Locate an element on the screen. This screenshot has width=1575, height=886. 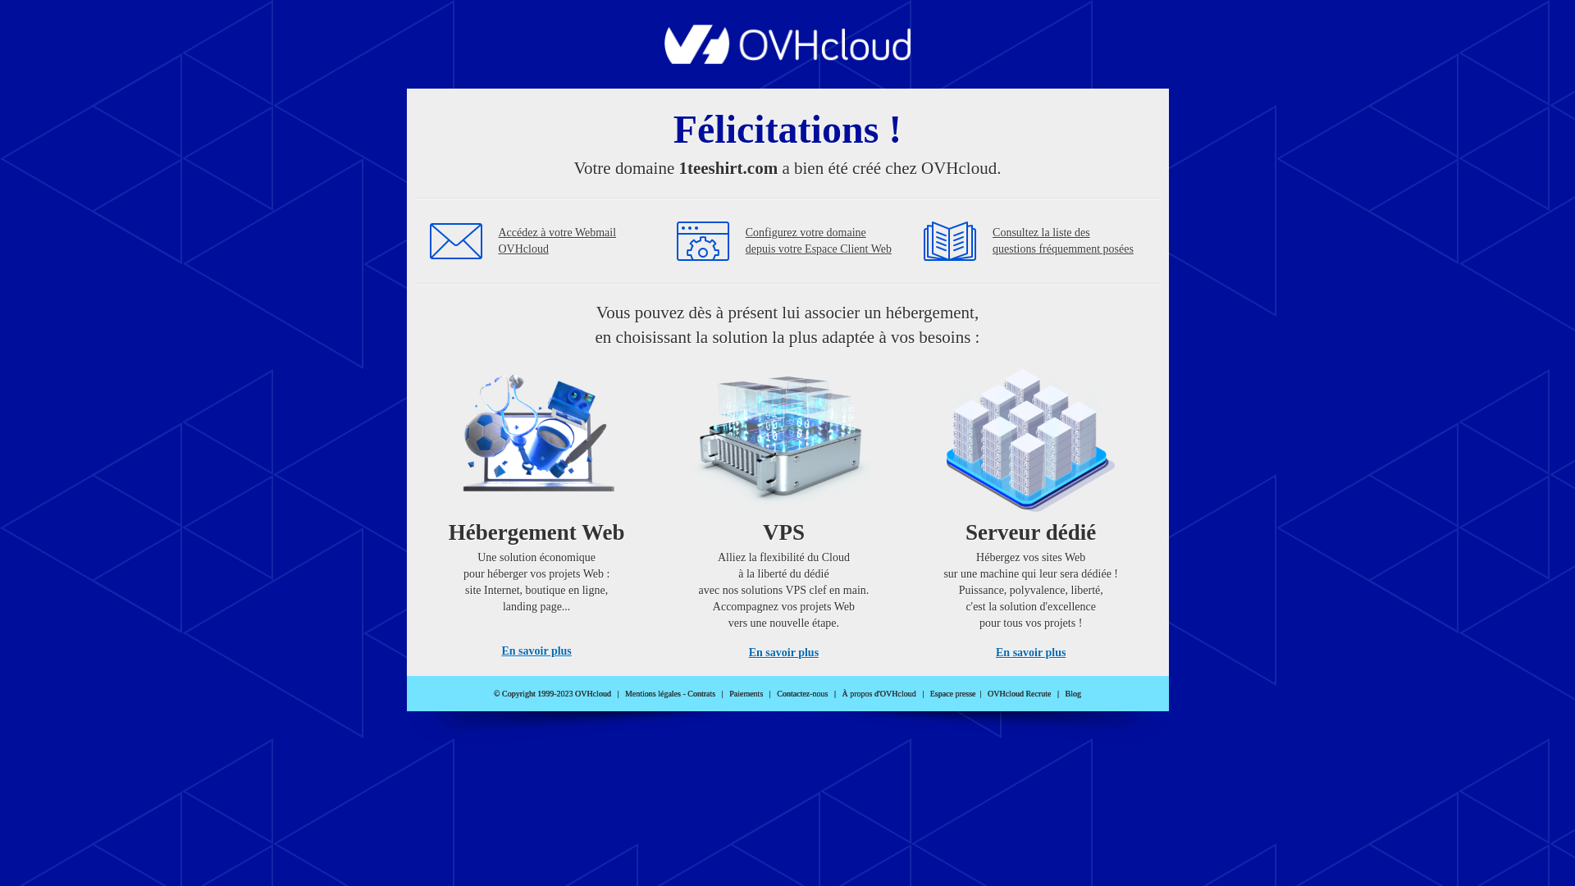
Blog is located at coordinates (1073, 694).